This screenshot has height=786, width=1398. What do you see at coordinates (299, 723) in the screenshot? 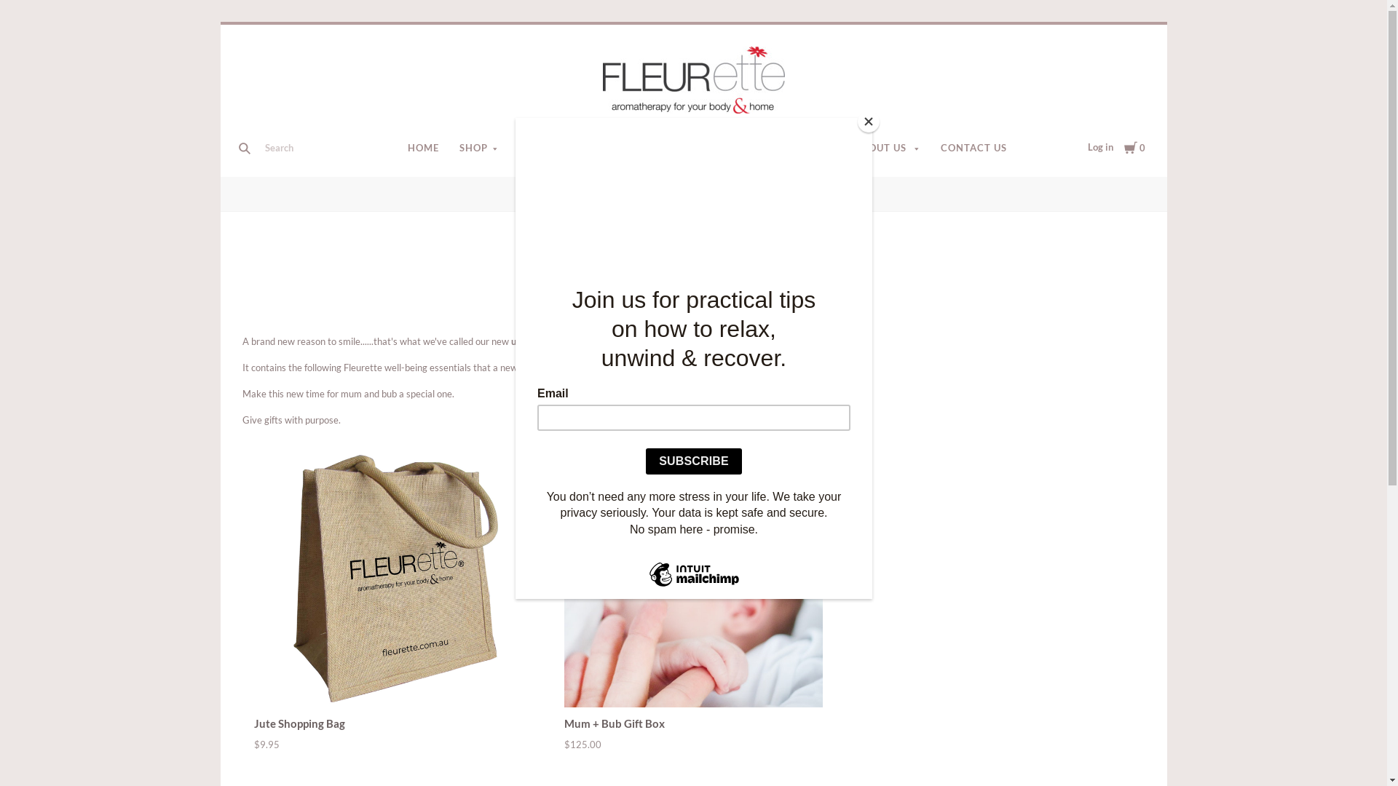
I see `Jute Shopping Bag` at bounding box center [299, 723].